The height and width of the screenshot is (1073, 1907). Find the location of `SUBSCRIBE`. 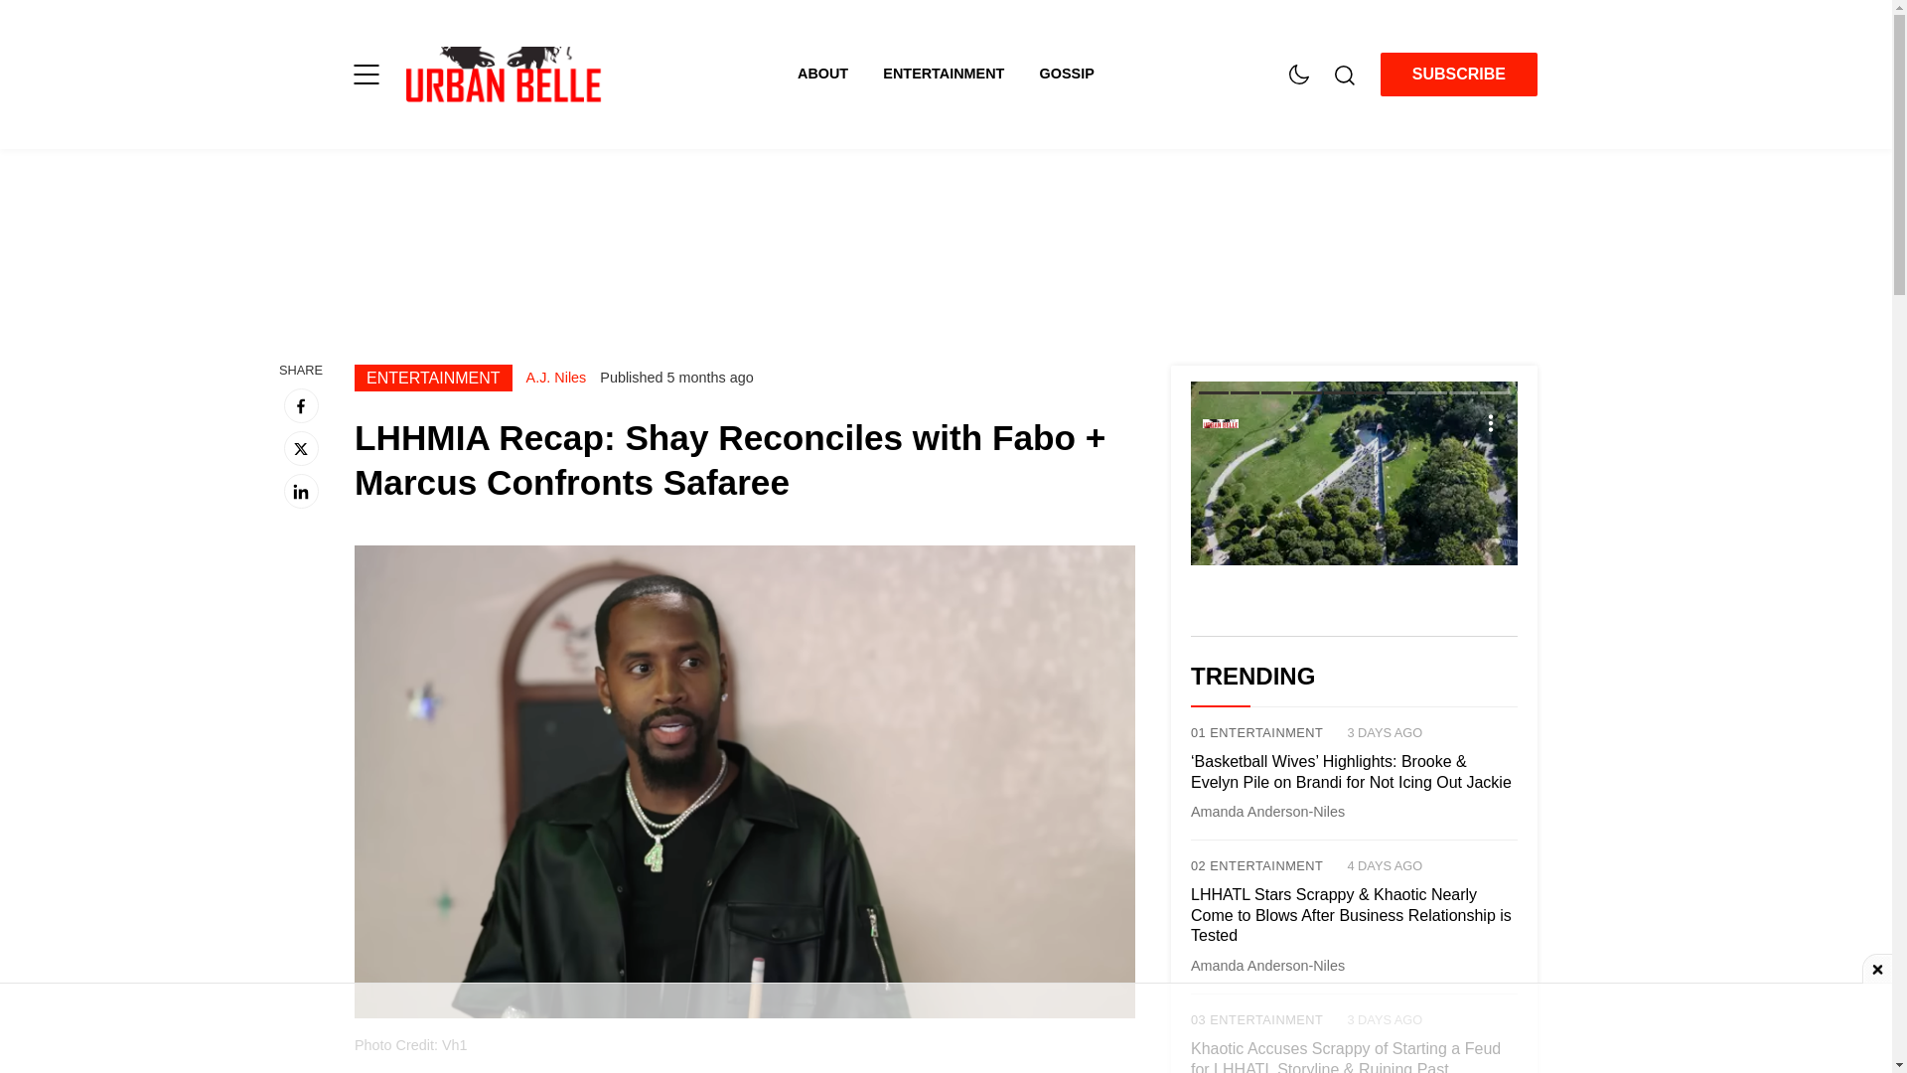

SUBSCRIBE is located at coordinates (1458, 75).